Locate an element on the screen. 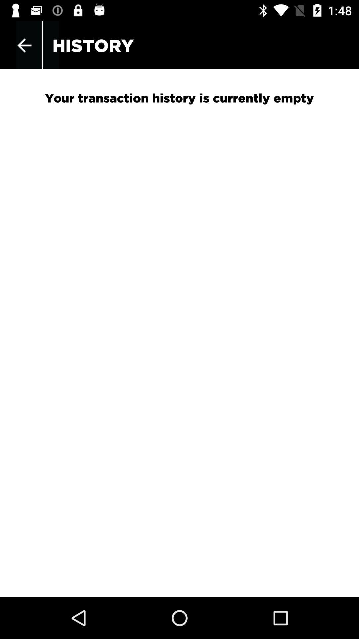 The height and width of the screenshot is (639, 359). launch icon above your transaction history item is located at coordinates (24, 45).